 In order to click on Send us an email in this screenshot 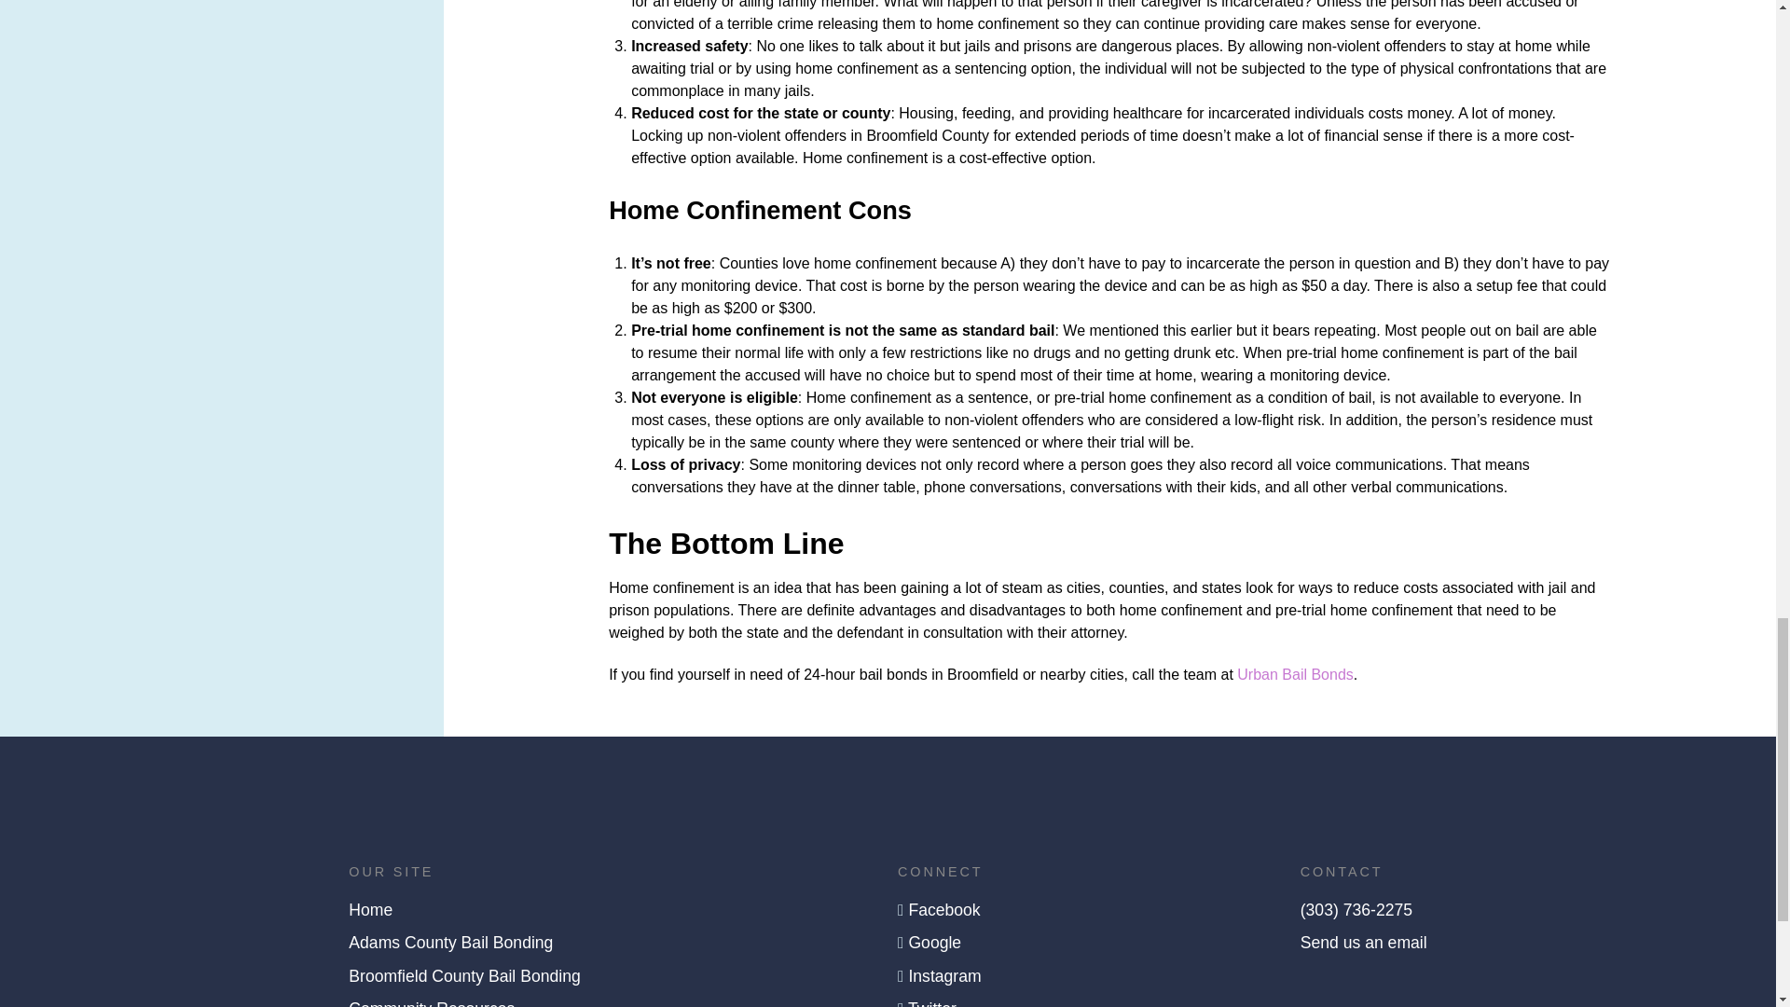, I will do `click(1363, 942)`.